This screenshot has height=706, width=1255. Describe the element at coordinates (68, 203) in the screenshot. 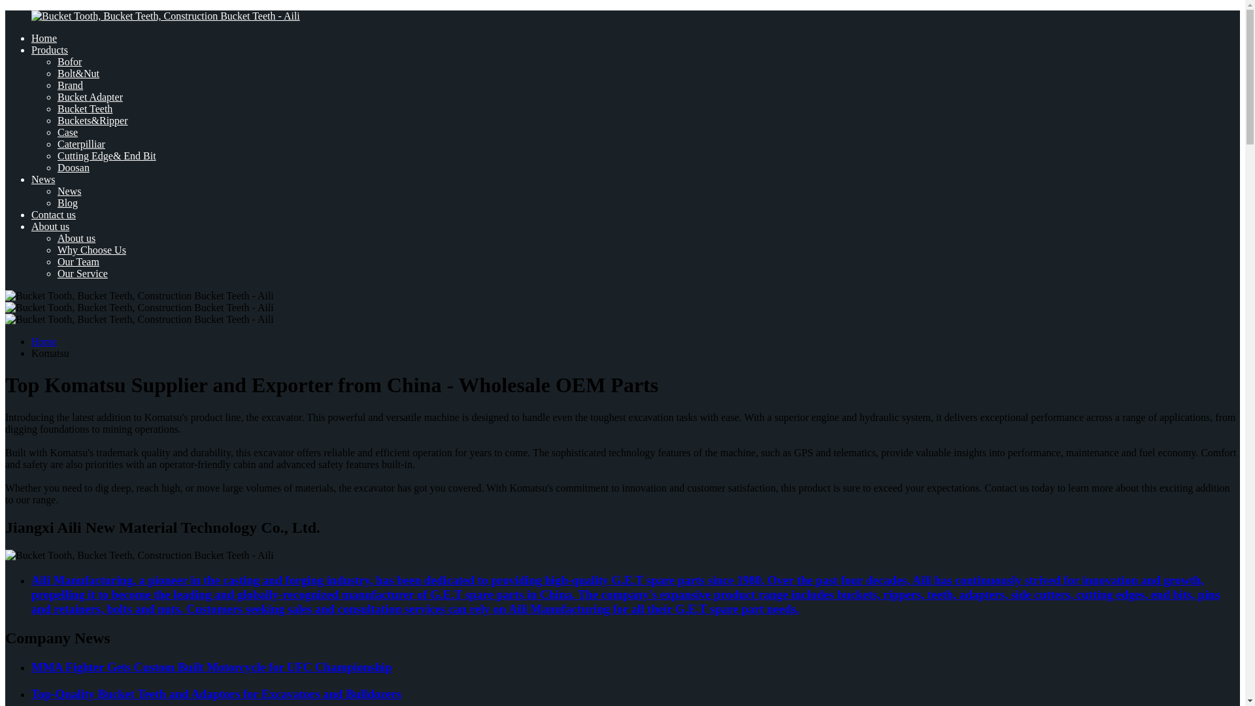

I see `Blog` at that location.